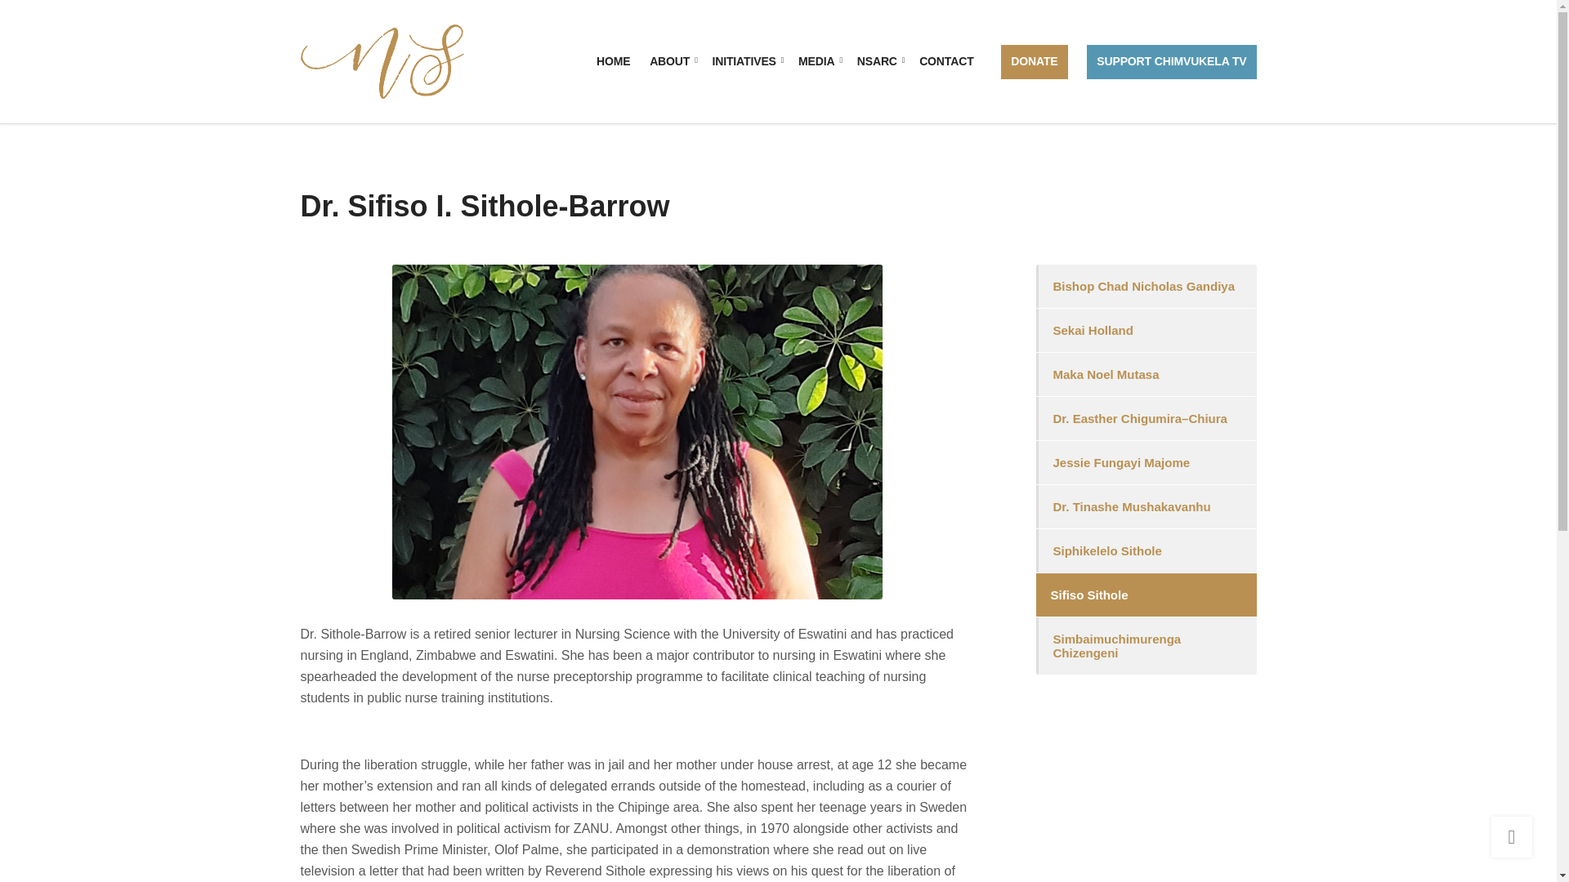 The width and height of the screenshot is (1569, 882). What do you see at coordinates (1146, 330) in the screenshot?
I see `Sekai Holland` at bounding box center [1146, 330].